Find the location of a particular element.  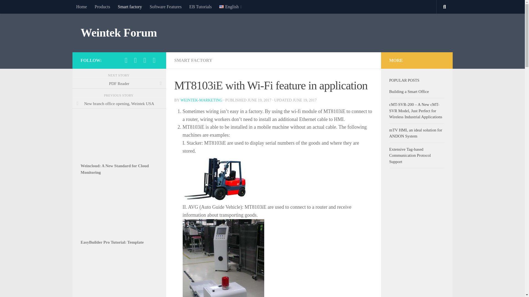

SMART FACTORY is located at coordinates (193, 60).